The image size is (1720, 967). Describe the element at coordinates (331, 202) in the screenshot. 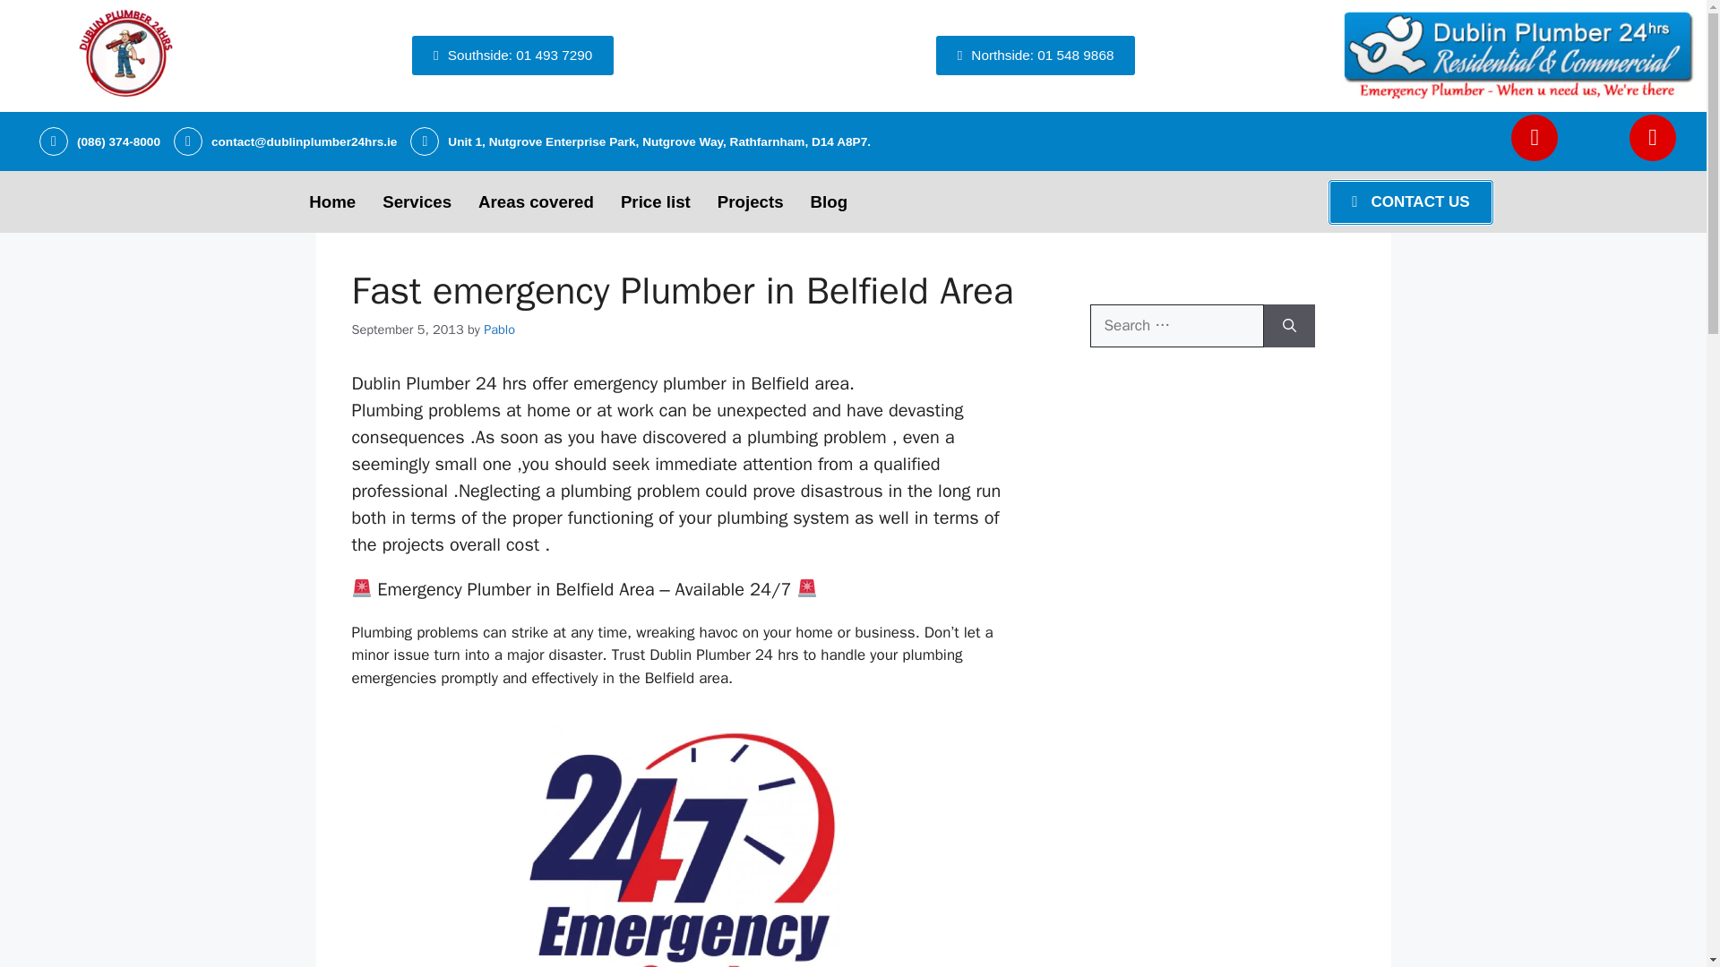

I see `Home` at that location.